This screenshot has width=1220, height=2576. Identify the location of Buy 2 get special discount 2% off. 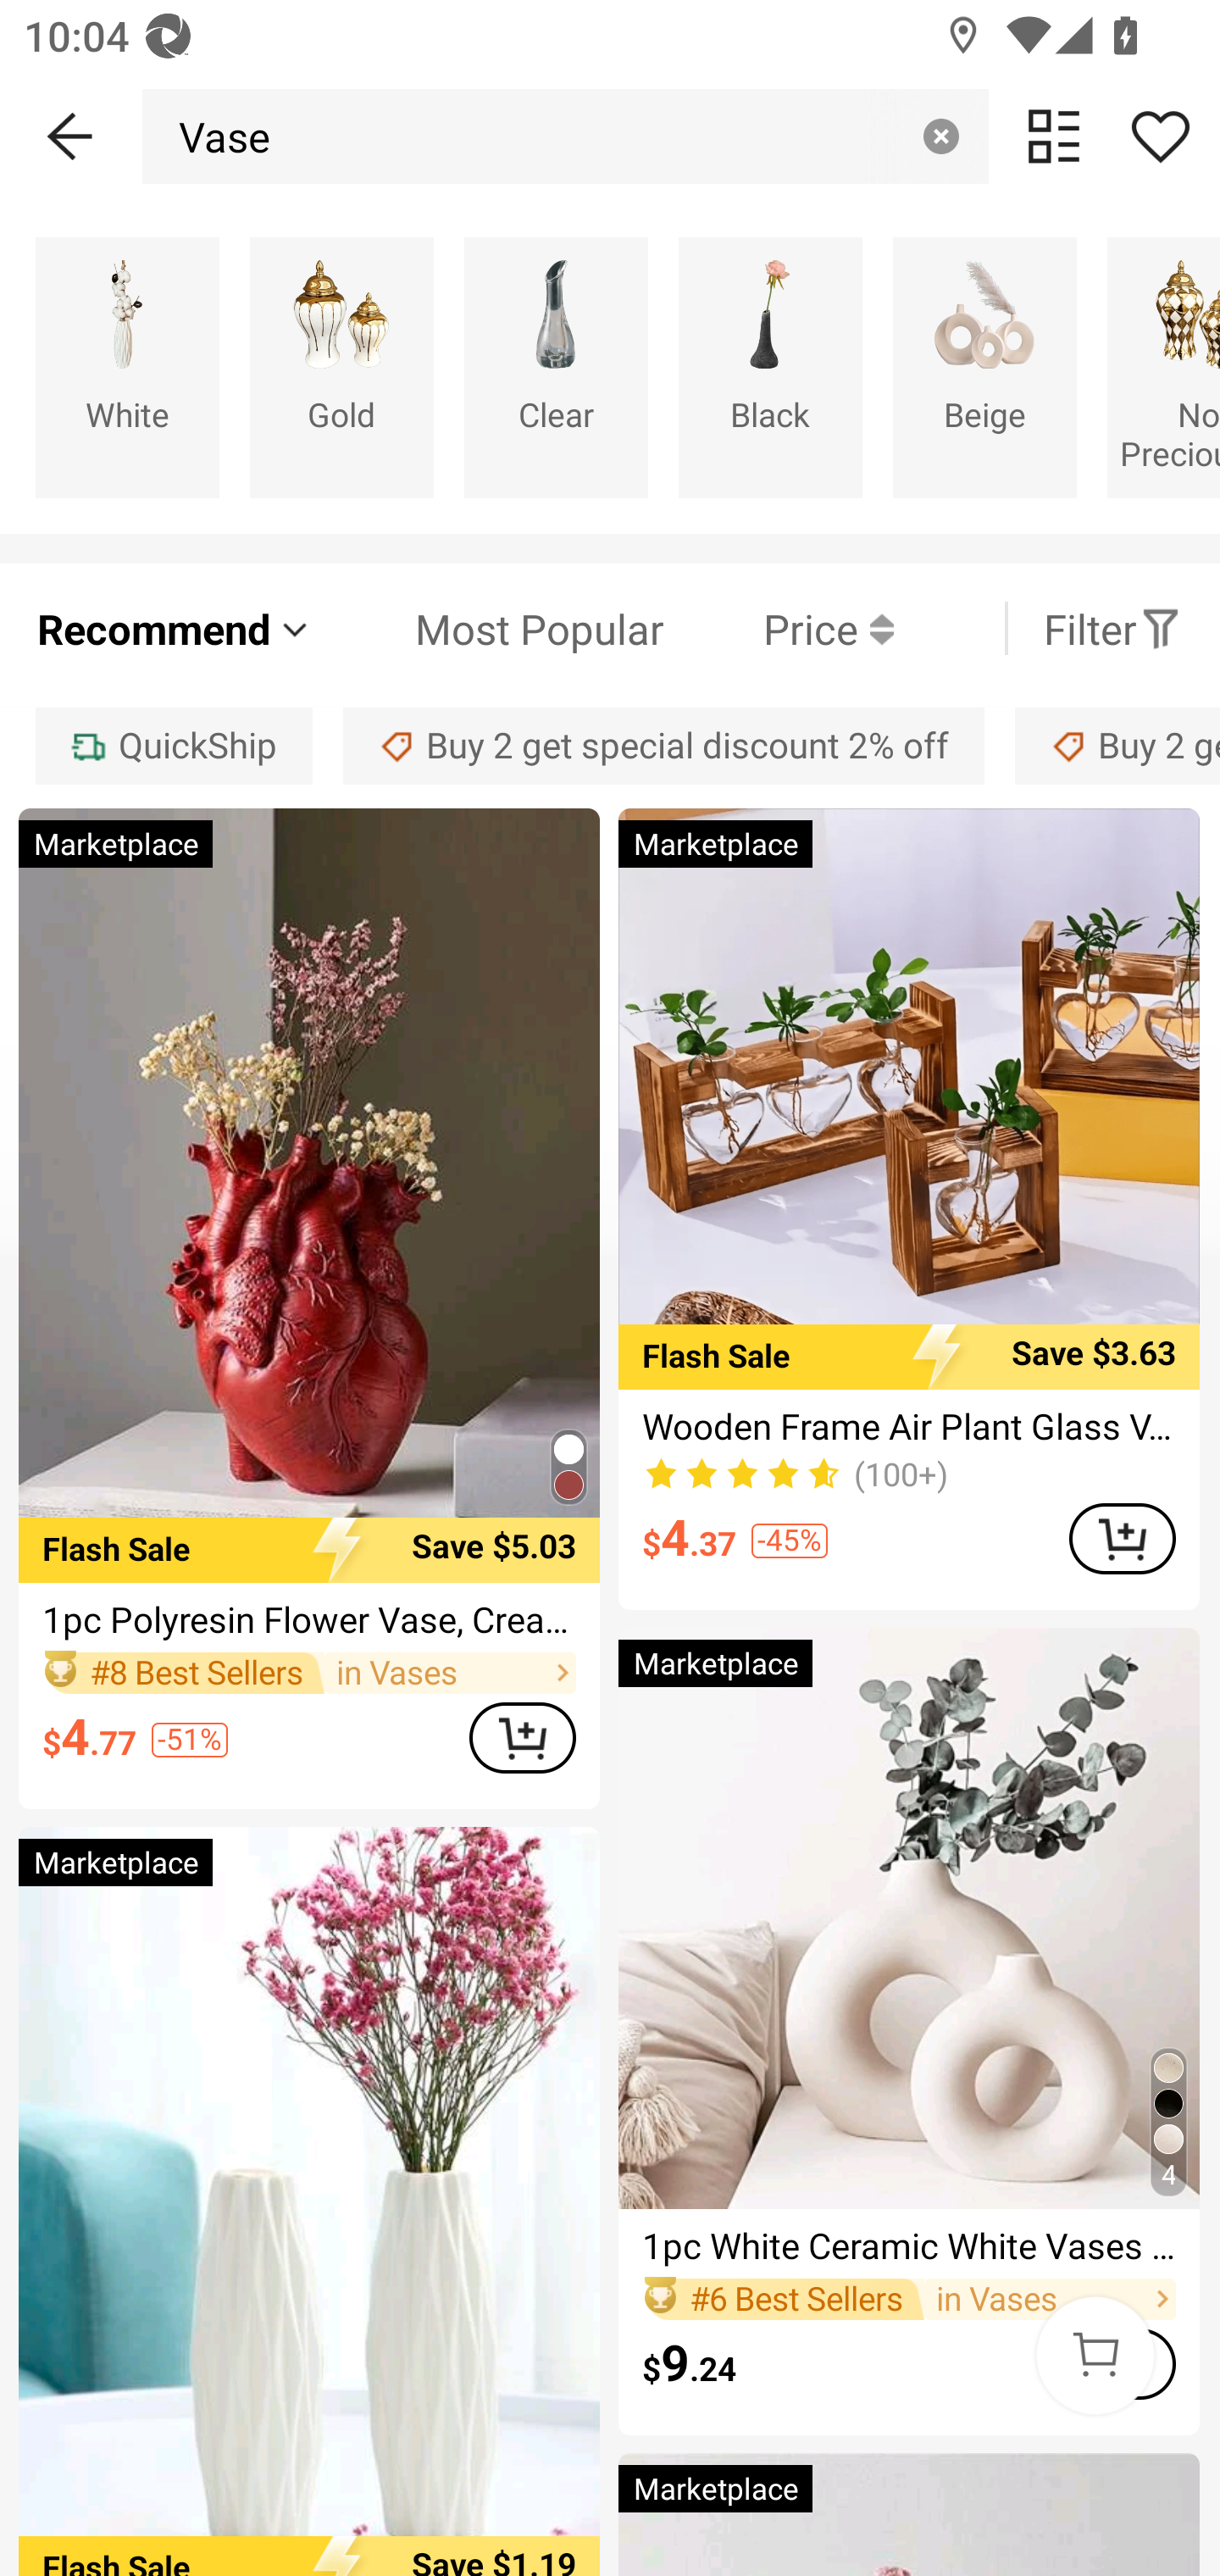
(663, 747).